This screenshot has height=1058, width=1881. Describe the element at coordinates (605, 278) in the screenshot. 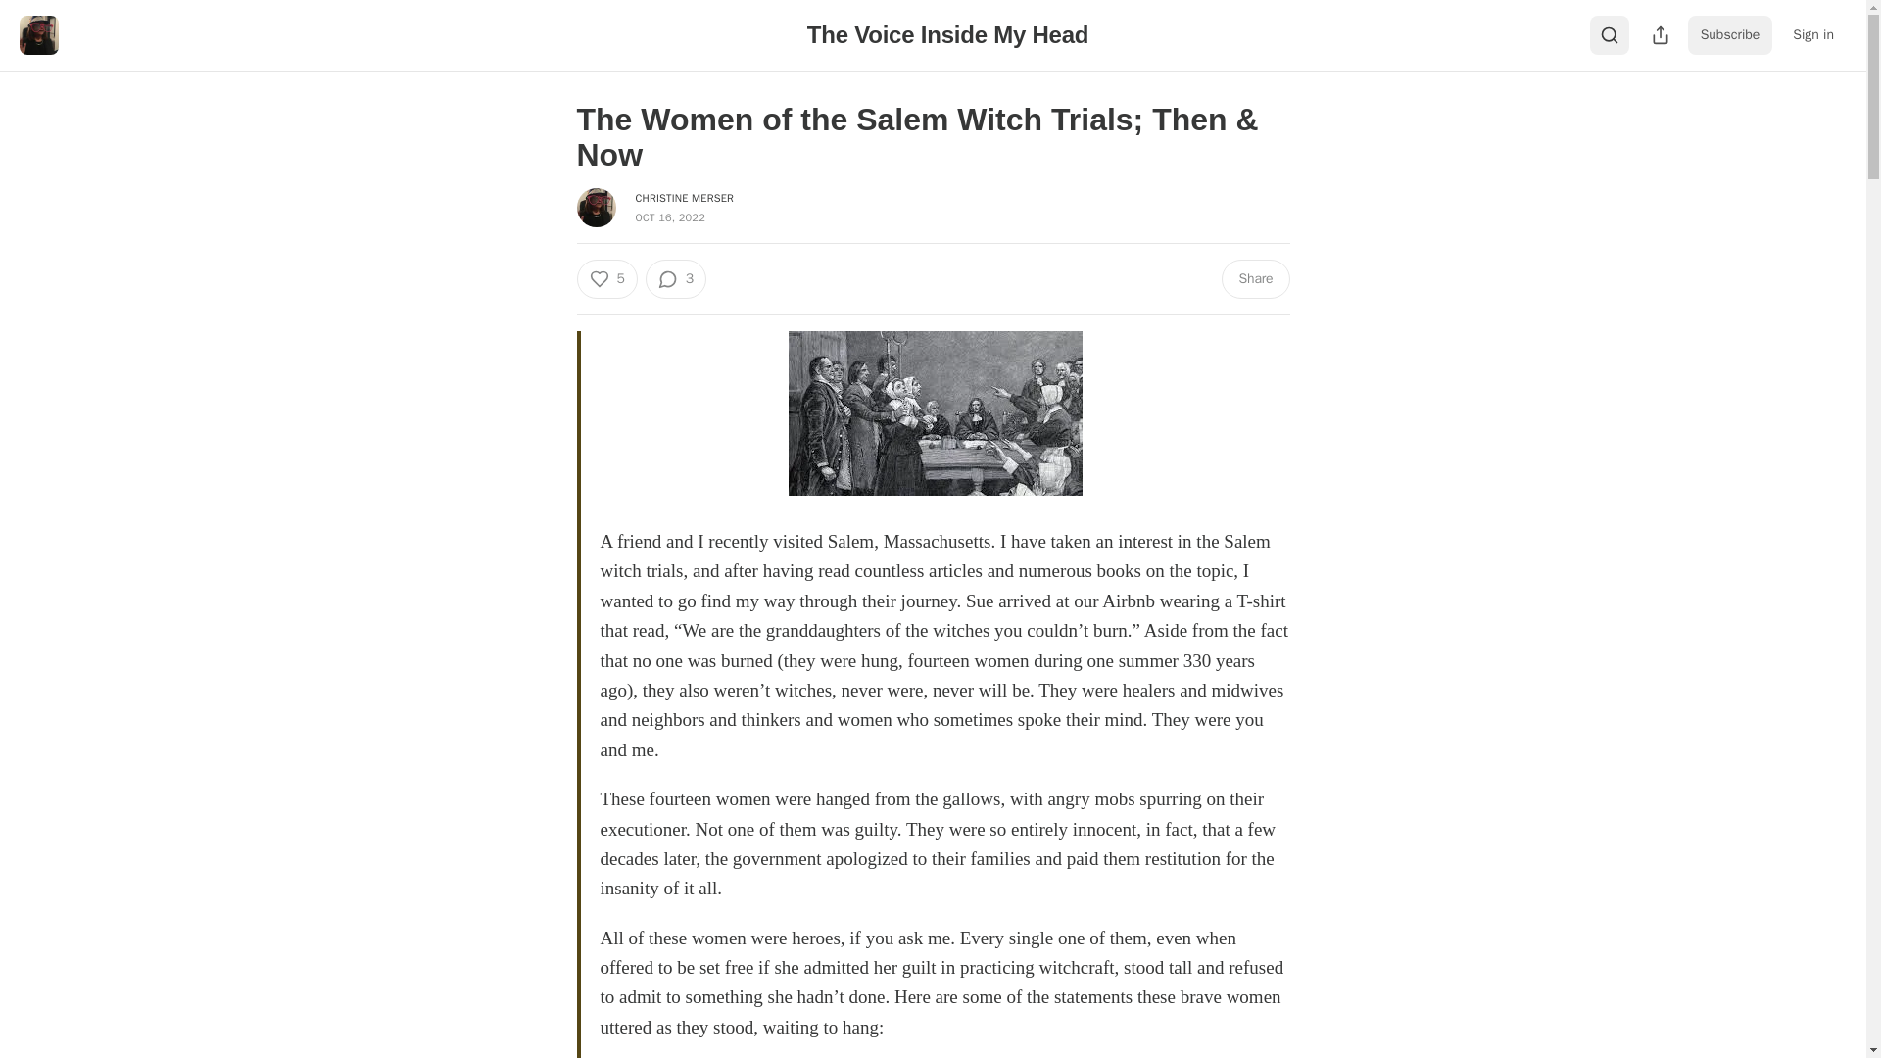

I see `5` at that location.